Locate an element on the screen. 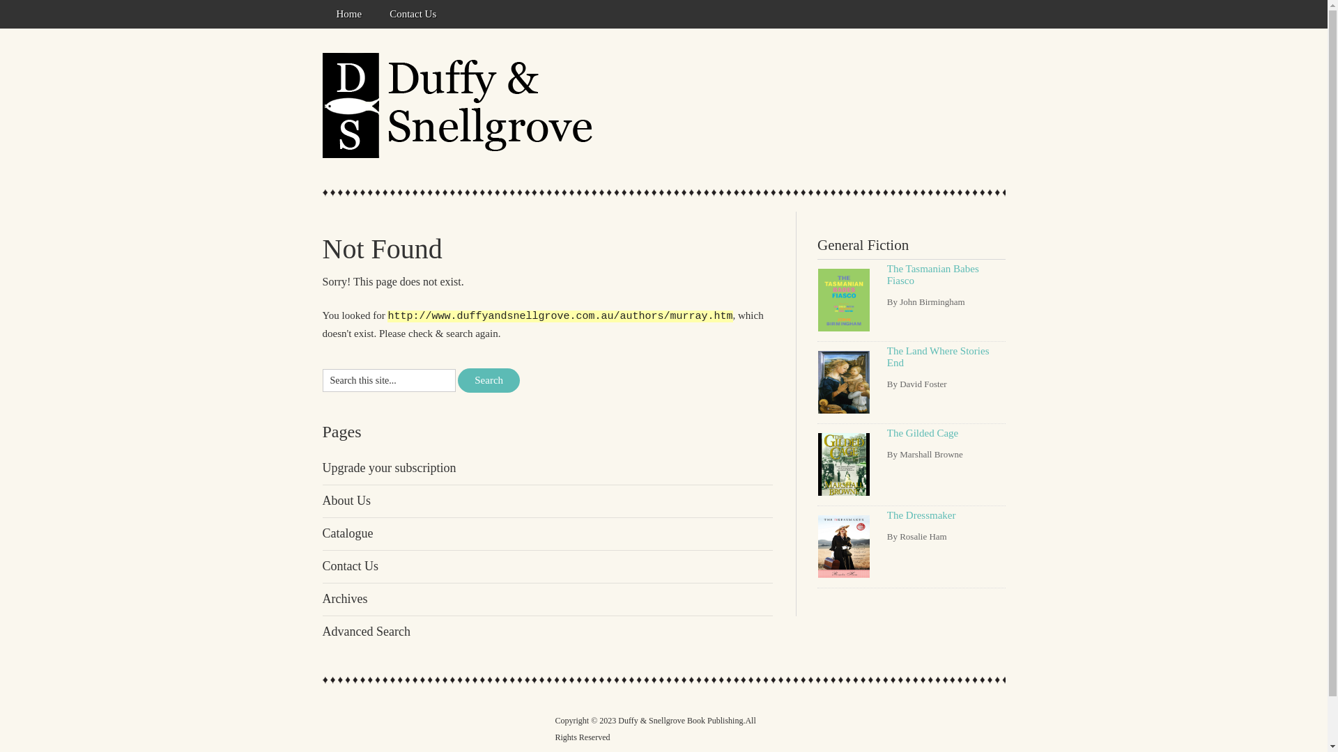 The height and width of the screenshot is (752, 1338). The Land Where Stories End is located at coordinates (844, 382).